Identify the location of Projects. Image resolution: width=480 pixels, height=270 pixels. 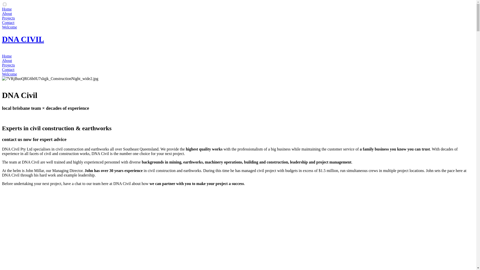
(8, 65).